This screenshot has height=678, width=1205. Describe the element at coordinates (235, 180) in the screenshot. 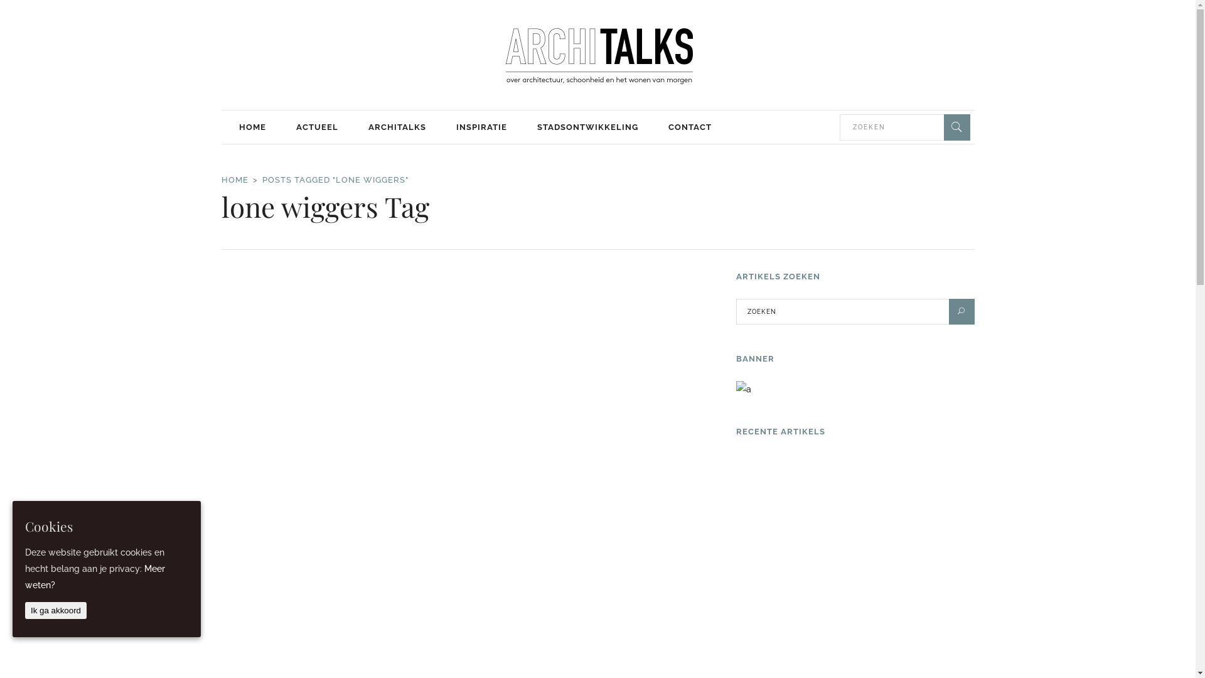

I see `HOME` at that location.